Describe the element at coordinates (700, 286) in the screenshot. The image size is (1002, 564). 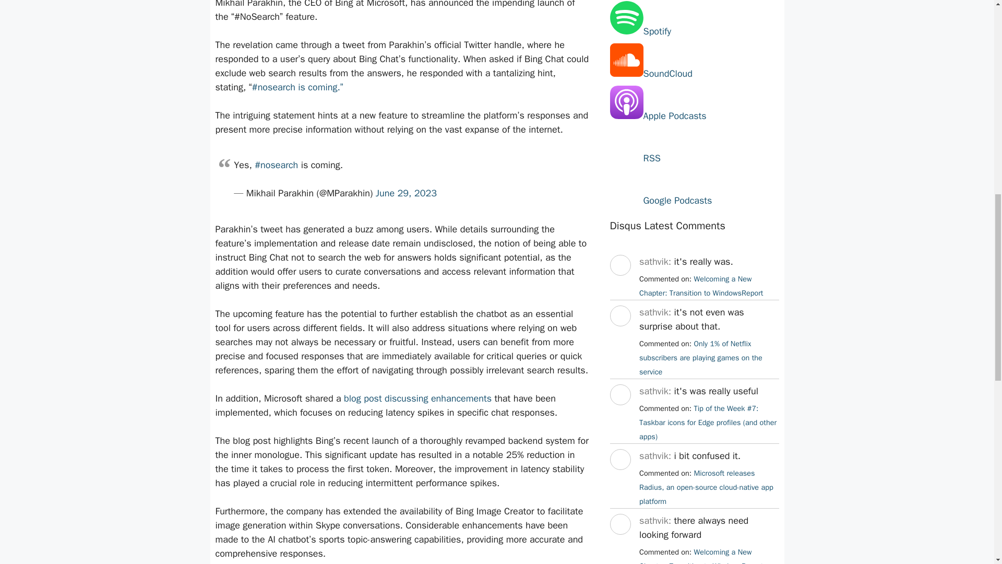
I see `July 24, 2024` at that location.